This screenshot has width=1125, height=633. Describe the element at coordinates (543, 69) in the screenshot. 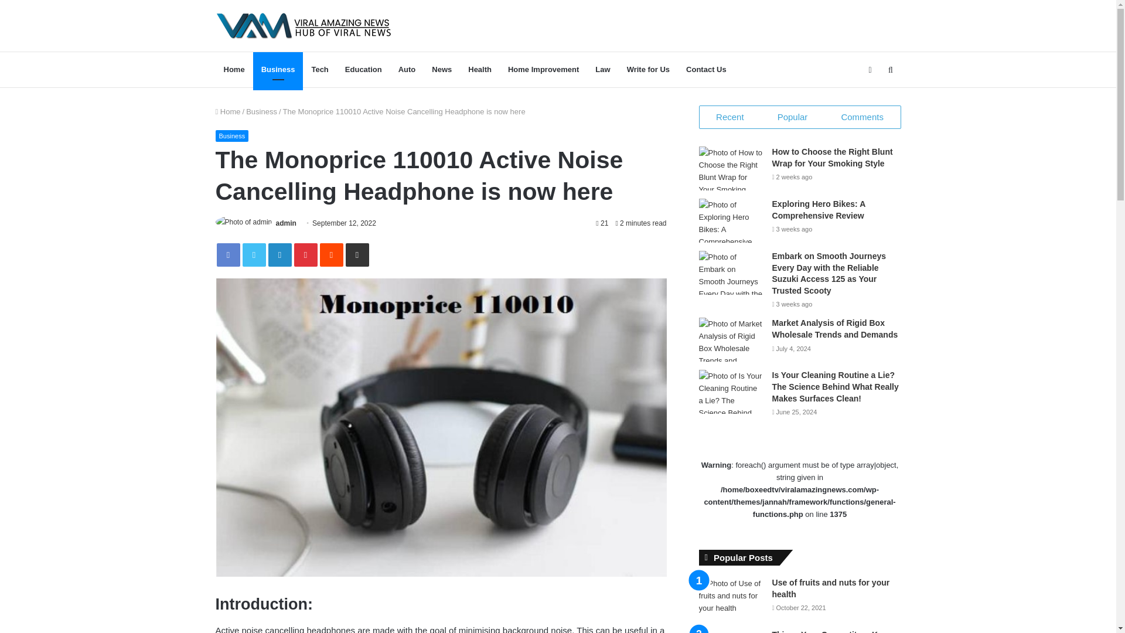

I see `Home Improvement` at that location.